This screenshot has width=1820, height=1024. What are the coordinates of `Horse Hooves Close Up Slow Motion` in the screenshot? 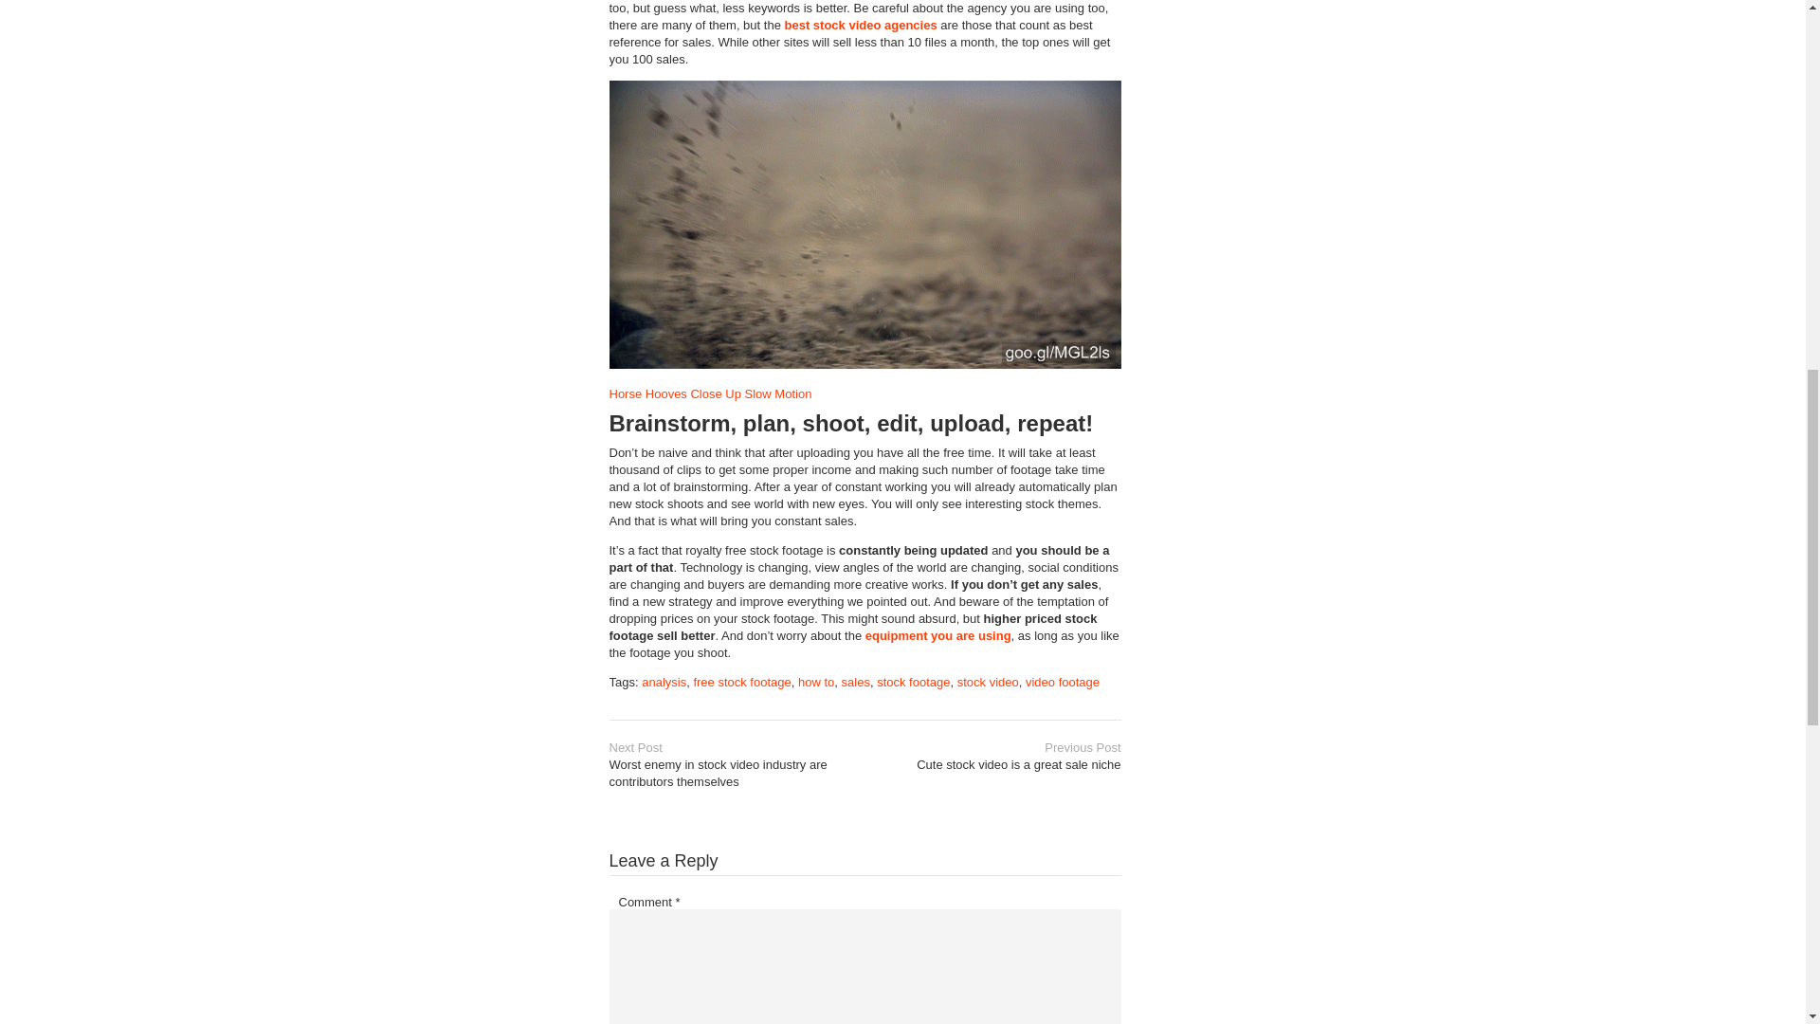 It's located at (914, 681).